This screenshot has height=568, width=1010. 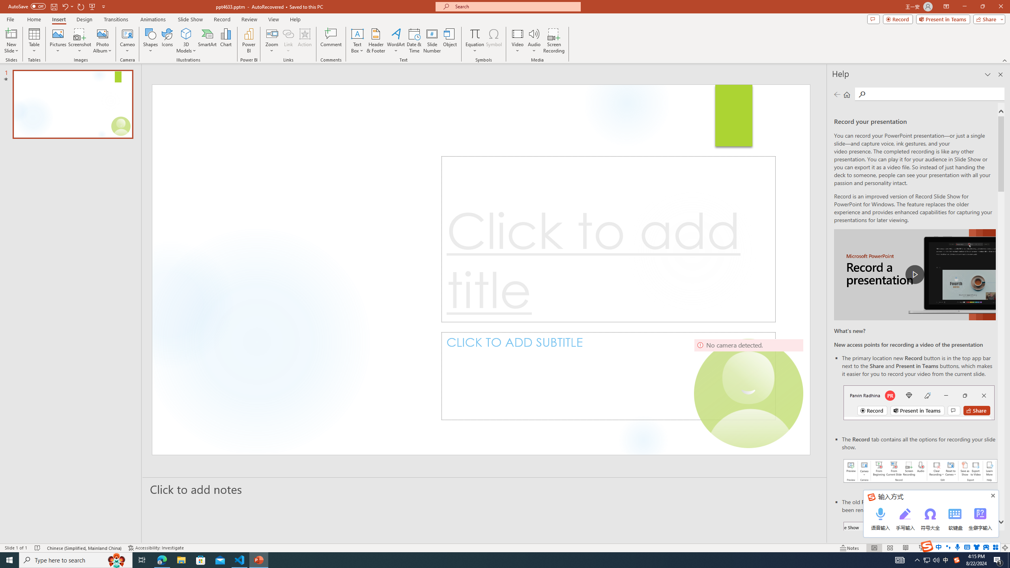 What do you see at coordinates (414, 41) in the screenshot?
I see `Date & Time...` at bounding box center [414, 41].